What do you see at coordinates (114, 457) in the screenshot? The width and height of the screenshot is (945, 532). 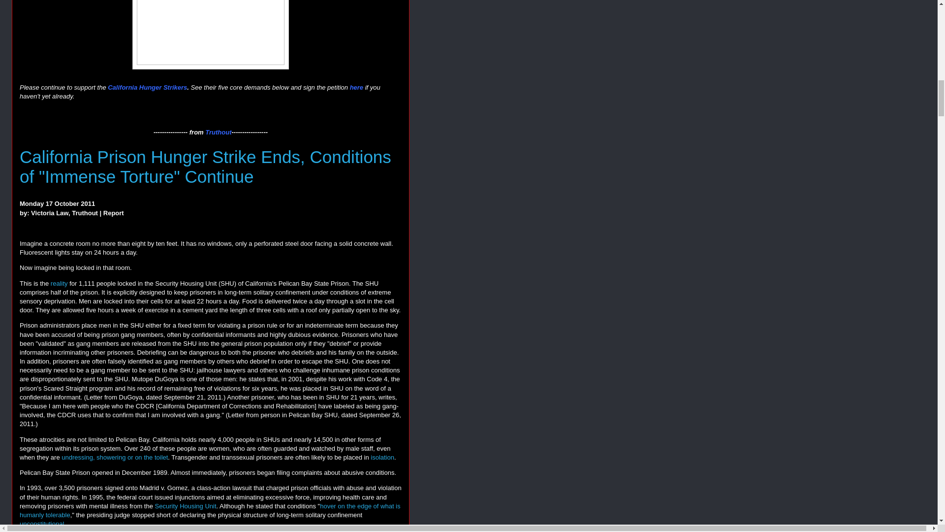 I see `undressing, showering or on the toilet` at bounding box center [114, 457].